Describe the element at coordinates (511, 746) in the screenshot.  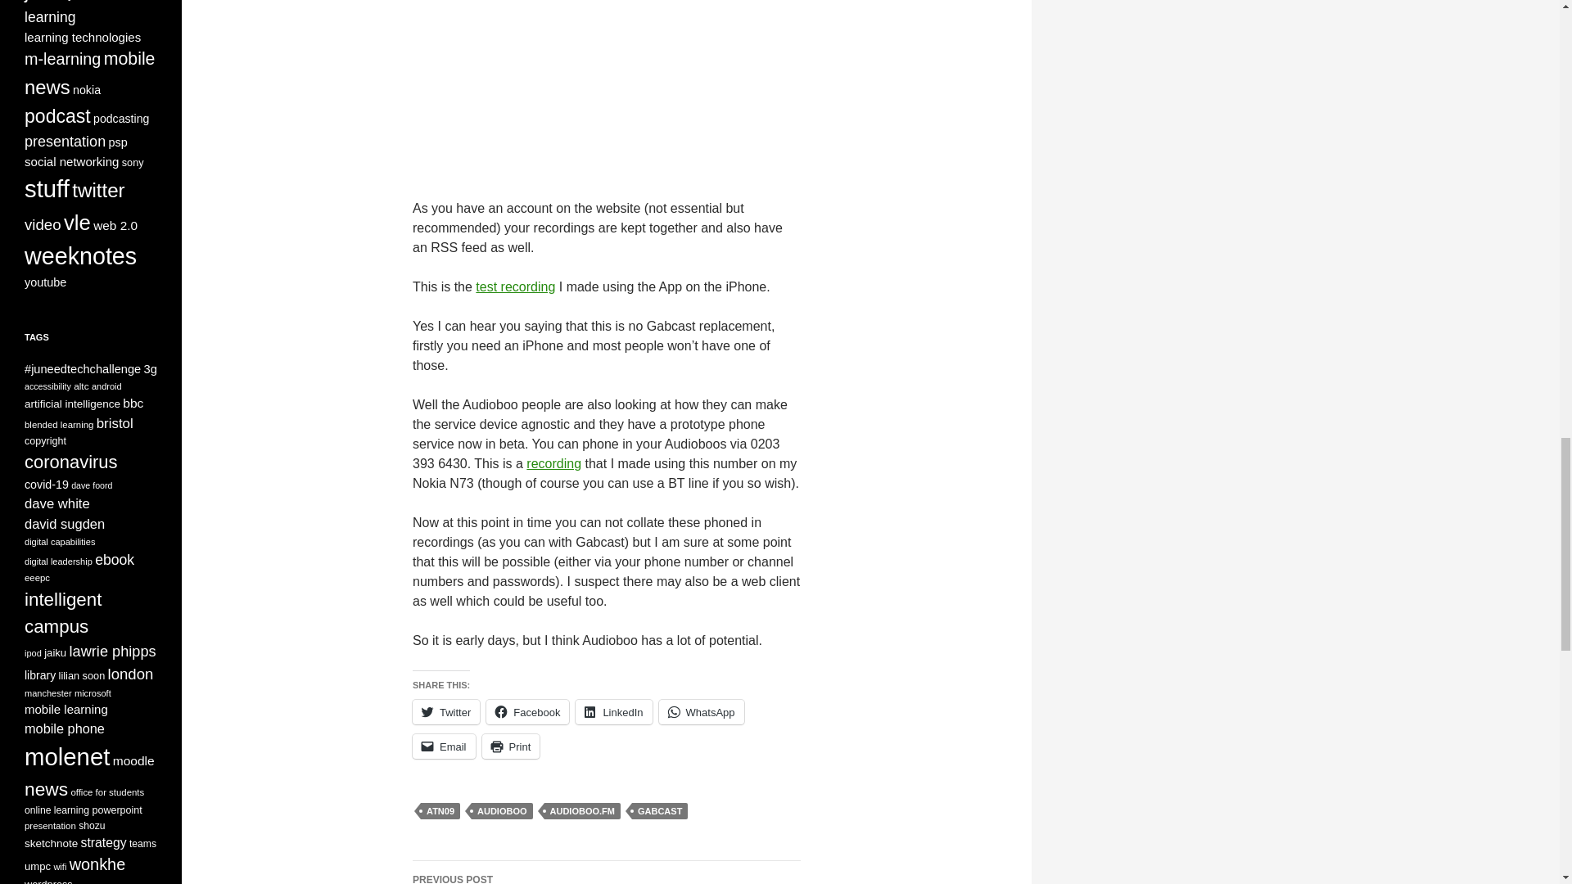
I see `Print` at that location.